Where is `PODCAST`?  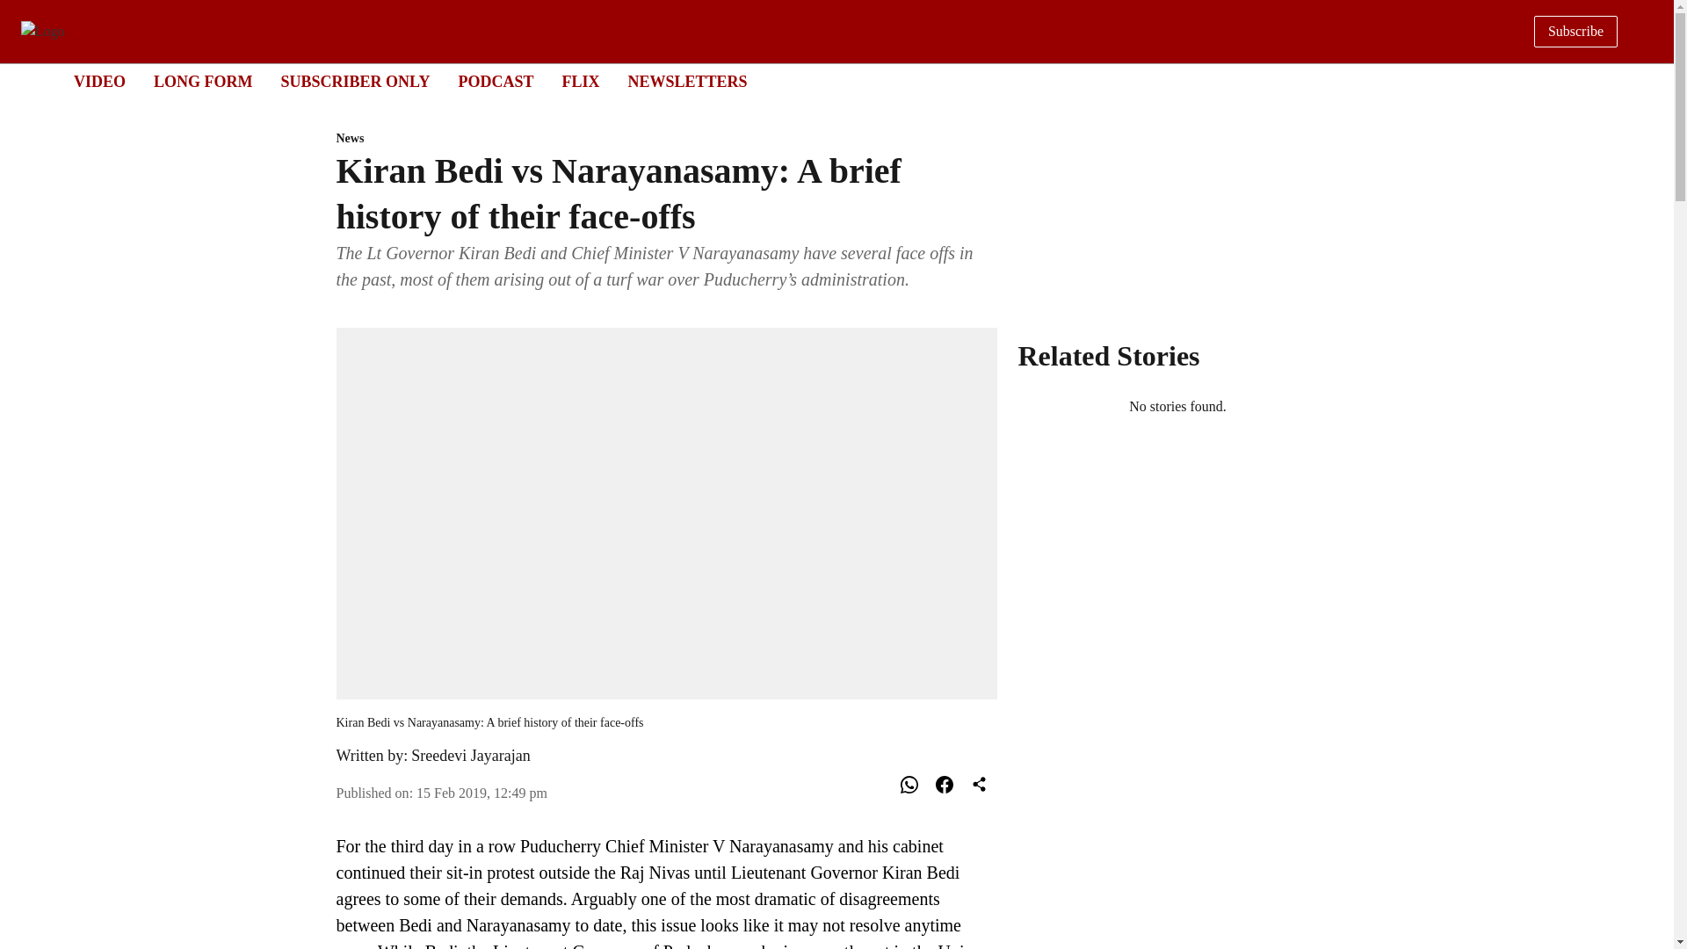
PODCAST is located at coordinates (687, 81).